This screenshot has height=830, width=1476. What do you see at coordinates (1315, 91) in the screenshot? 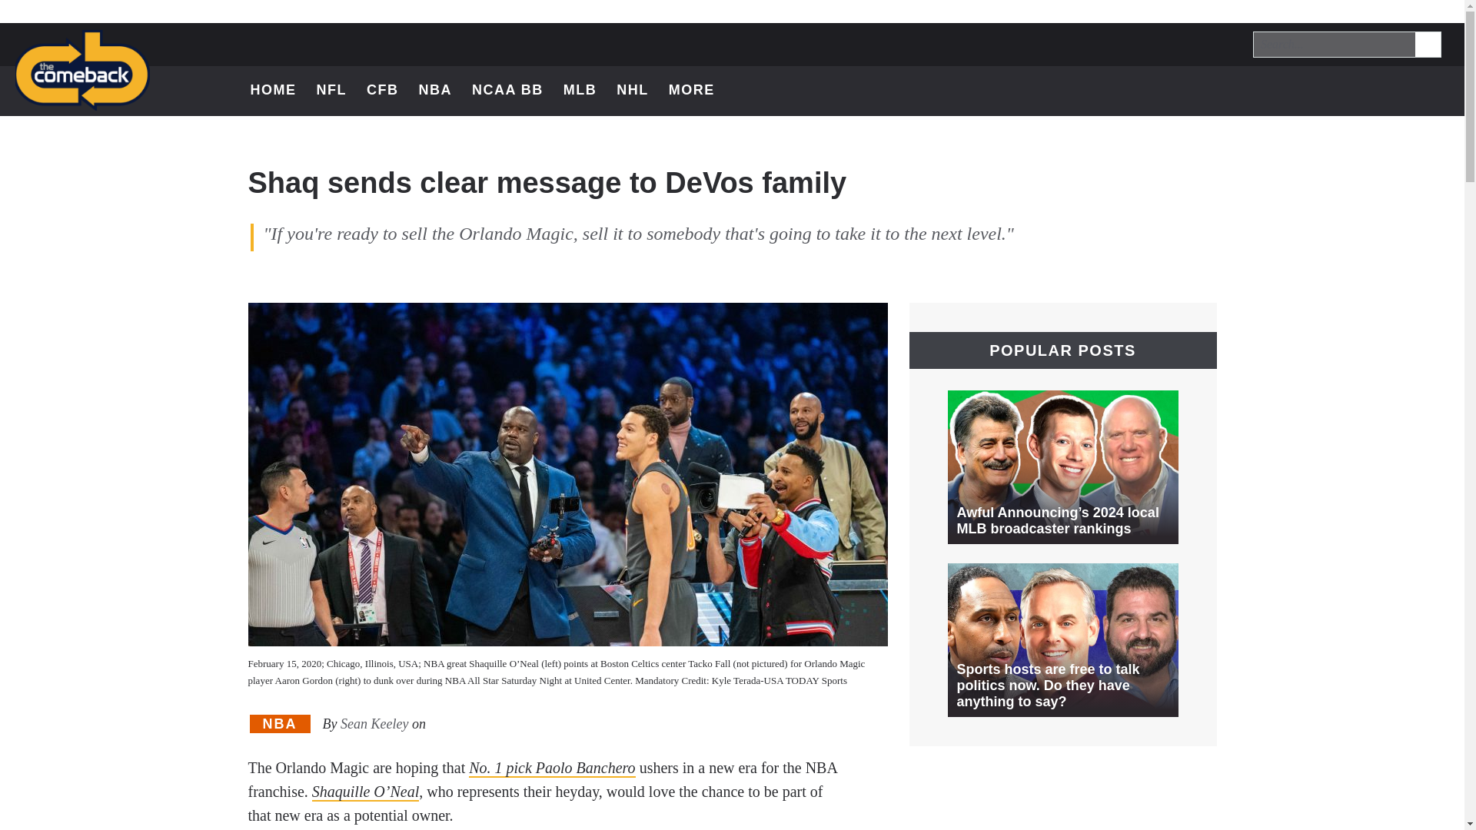
I see `NCAA BB` at bounding box center [1315, 91].